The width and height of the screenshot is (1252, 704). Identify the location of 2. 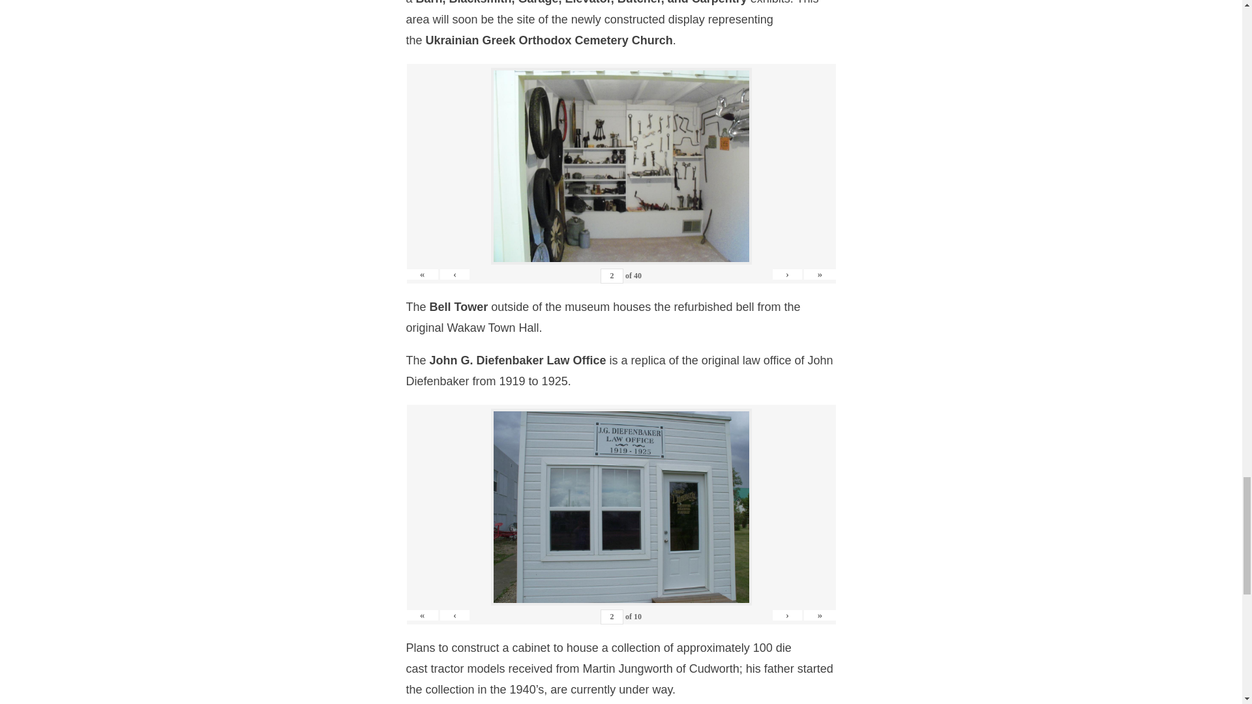
(612, 276).